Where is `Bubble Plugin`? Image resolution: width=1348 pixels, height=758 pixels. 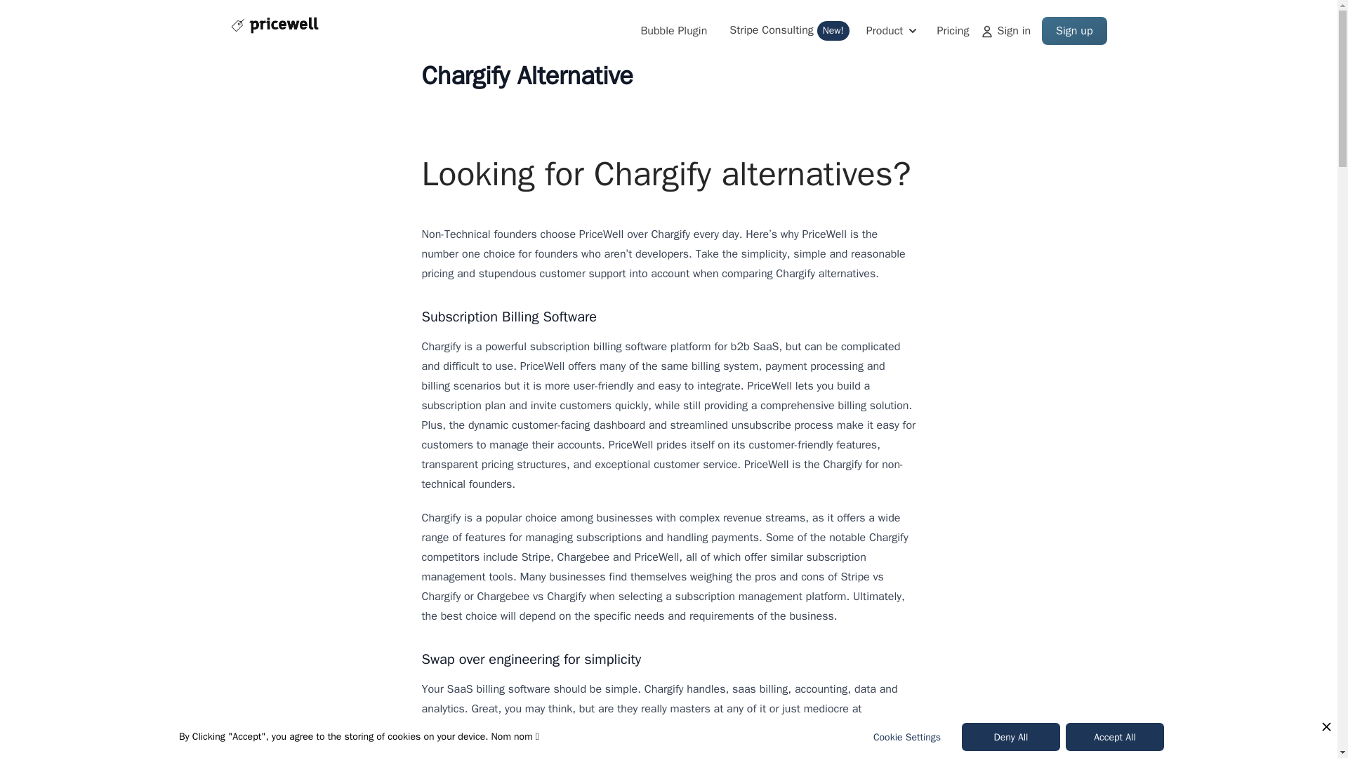 Bubble Plugin is located at coordinates (673, 31).